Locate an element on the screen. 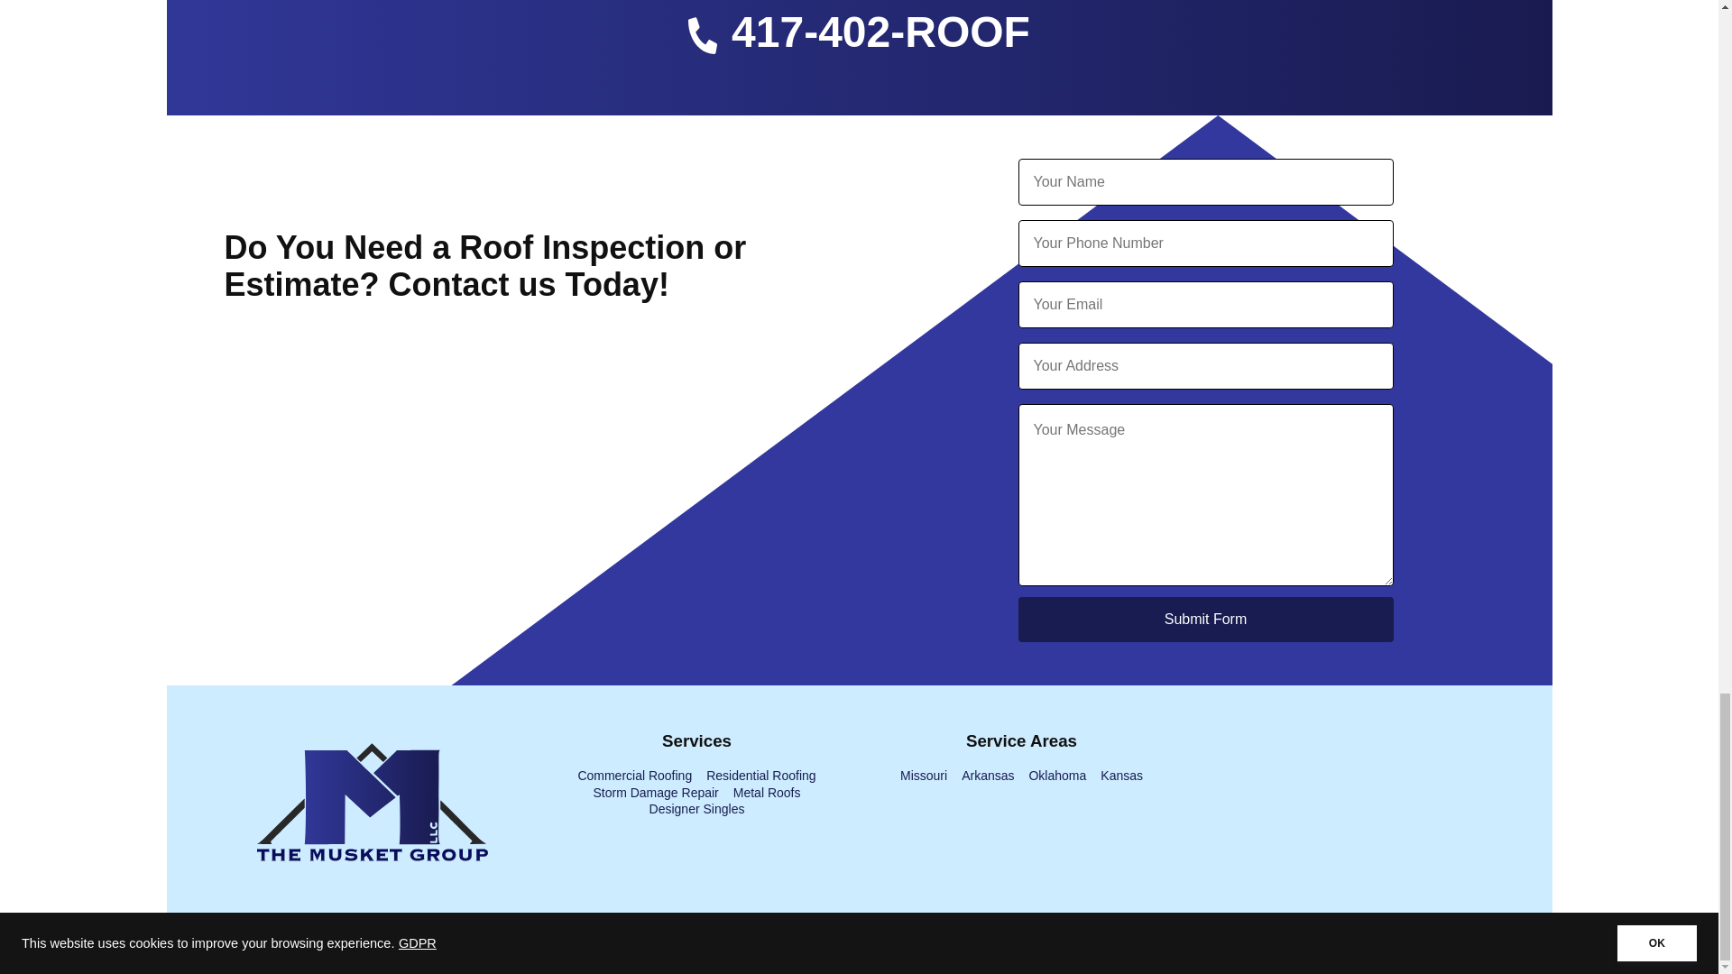  Submit Form is located at coordinates (1205, 619).